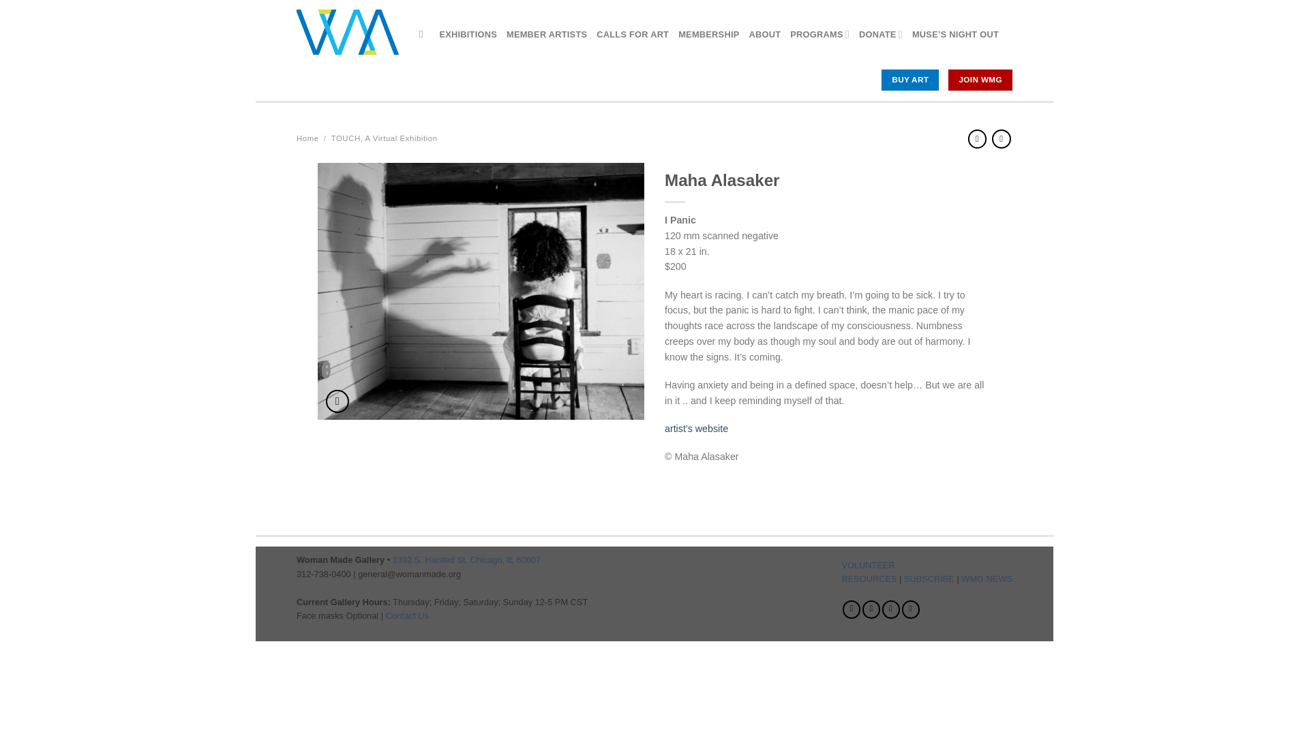 The height and width of the screenshot is (736, 1309). What do you see at coordinates (337, 401) in the screenshot?
I see `Zoom` at bounding box center [337, 401].